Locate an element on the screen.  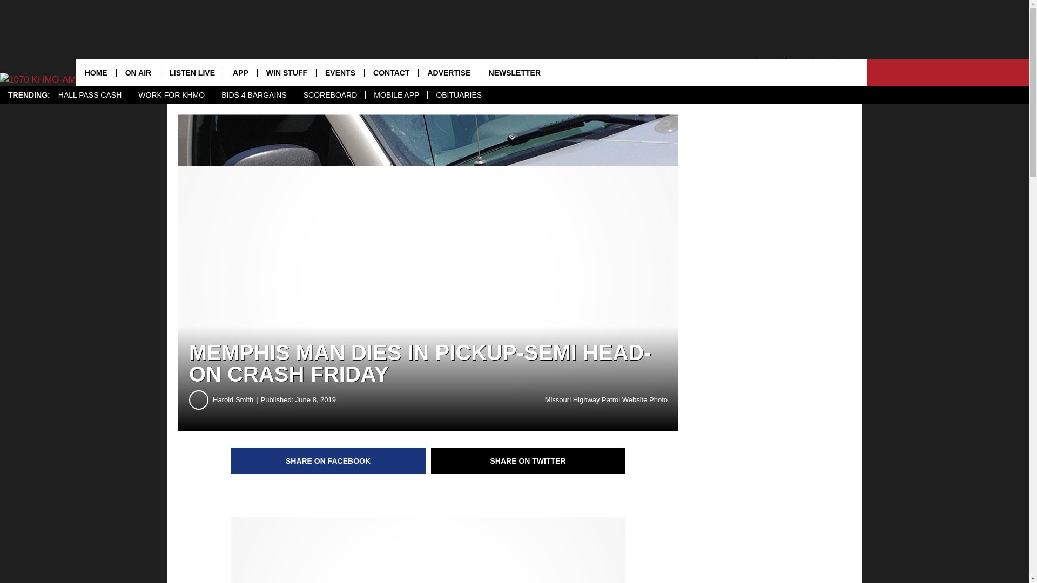
WIN STUFF is located at coordinates (286, 72).